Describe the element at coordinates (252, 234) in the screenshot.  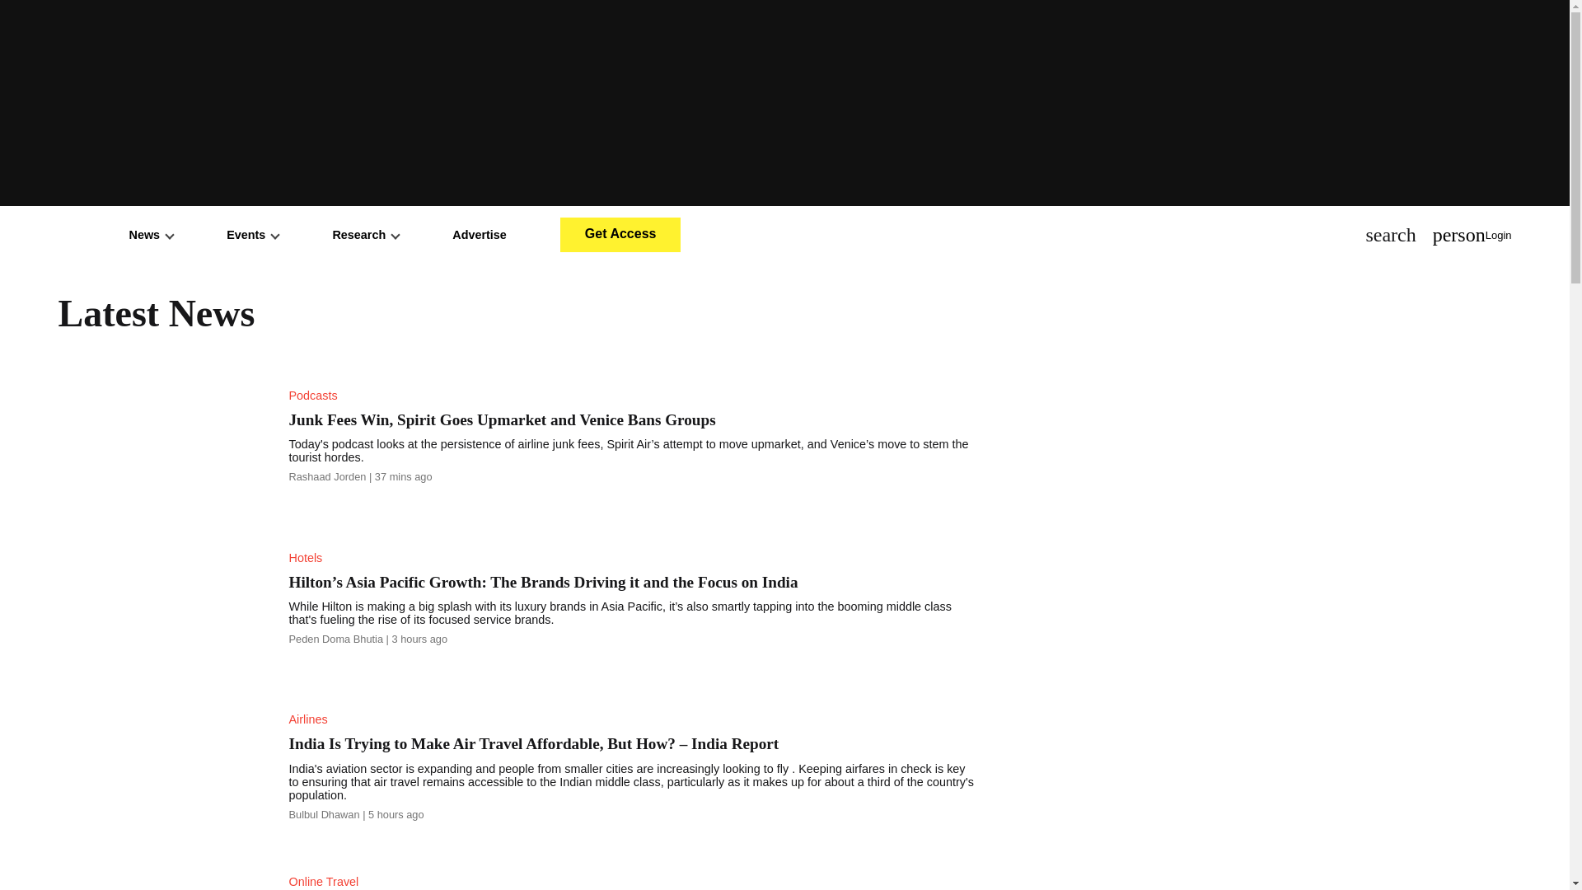
I see `Events` at that location.